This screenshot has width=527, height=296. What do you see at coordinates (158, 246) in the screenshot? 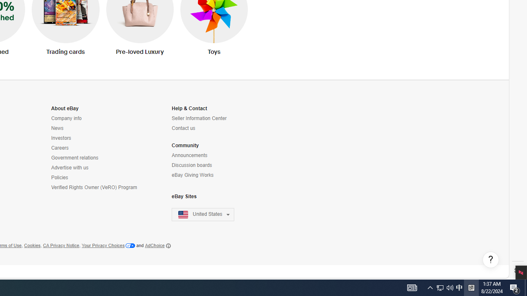
I see `AdChoice` at bounding box center [158, 246].